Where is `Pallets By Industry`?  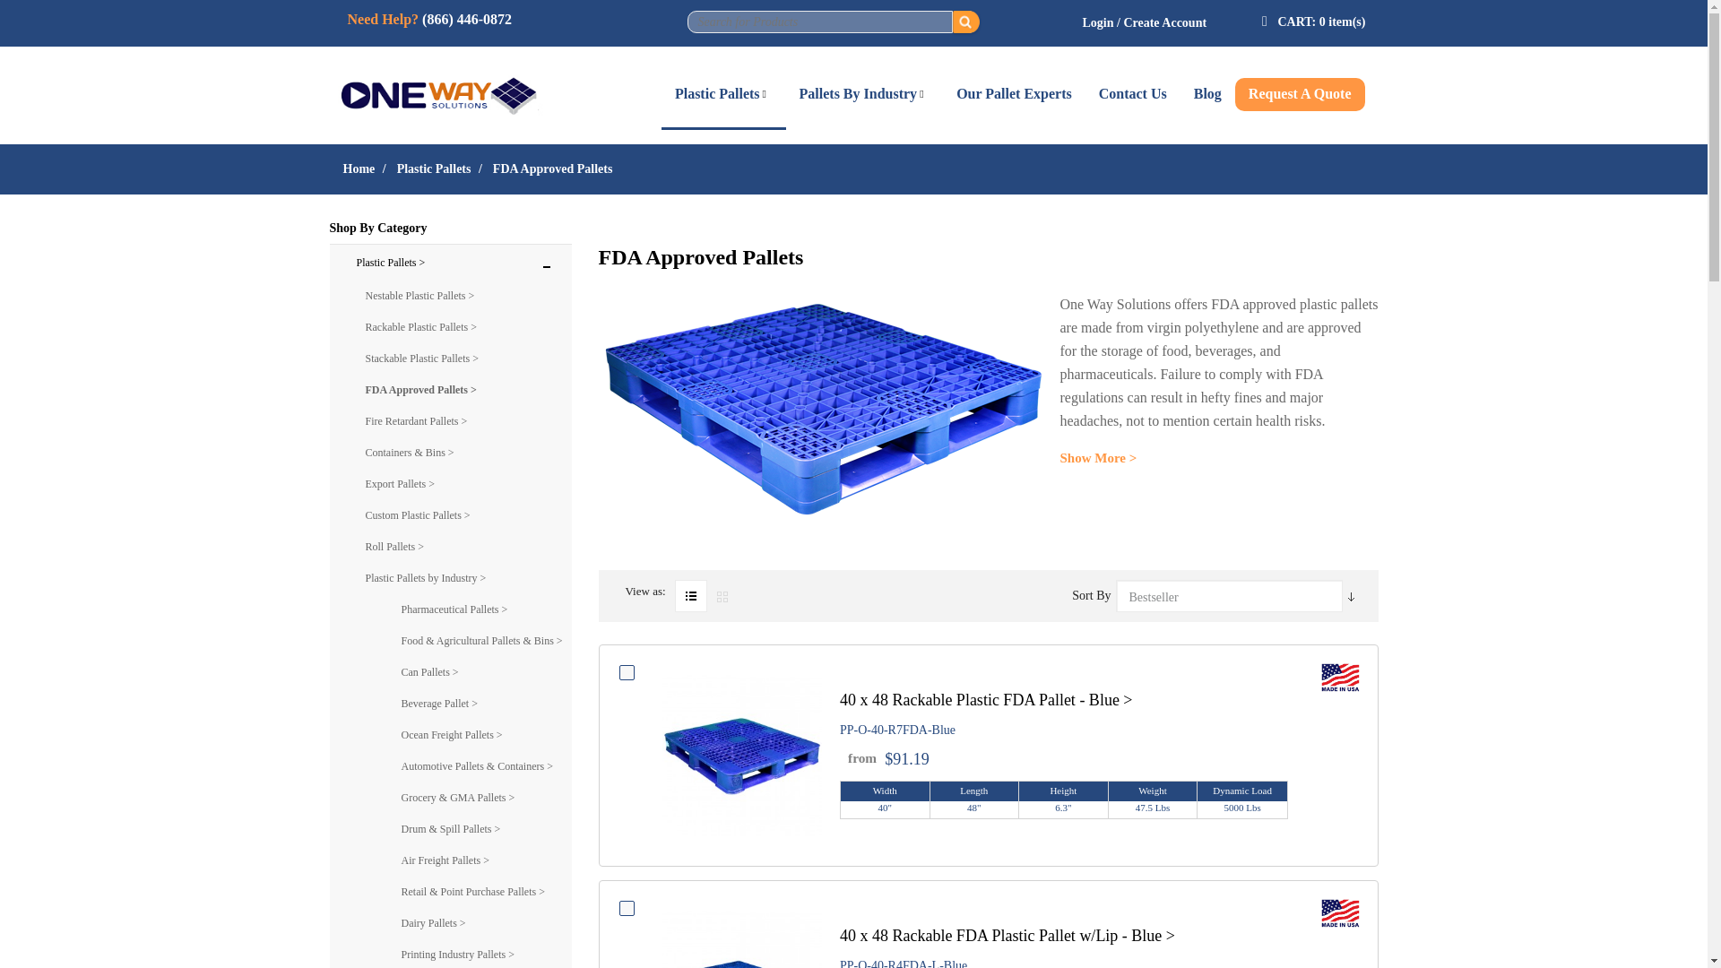 Pallets By Industry is located at coordinates (864, 95).